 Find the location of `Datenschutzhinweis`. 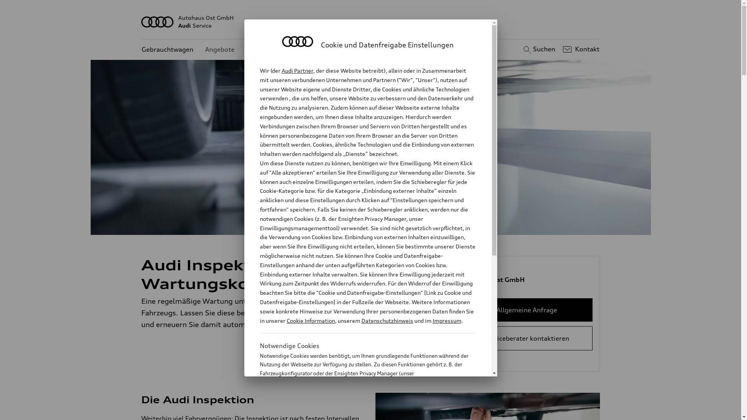

Datenschutzhinweis is located at coordinates (387, 320).